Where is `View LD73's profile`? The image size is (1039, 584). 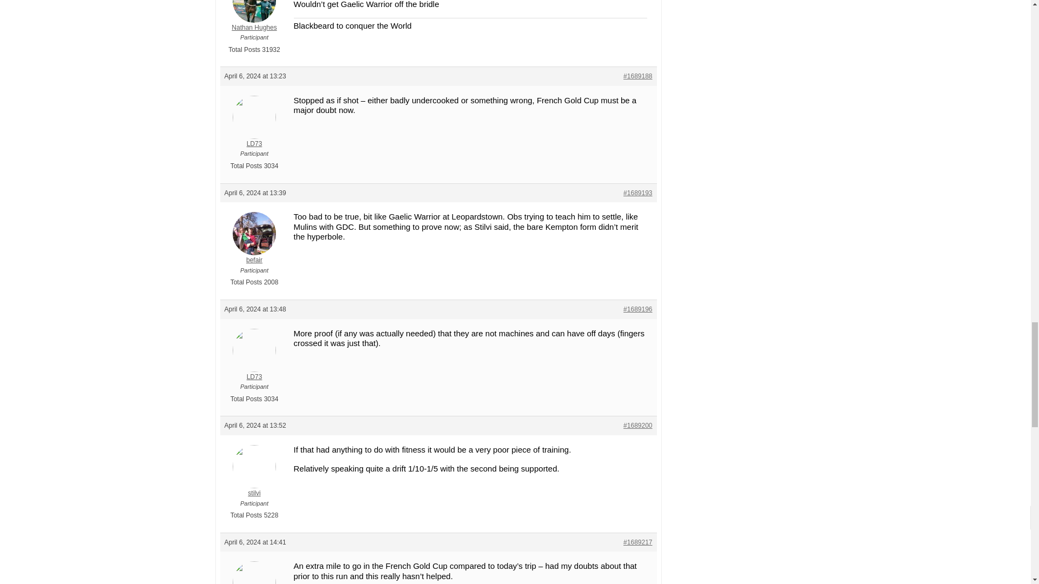
View LD73's profile is located at coordinates (254, 129).